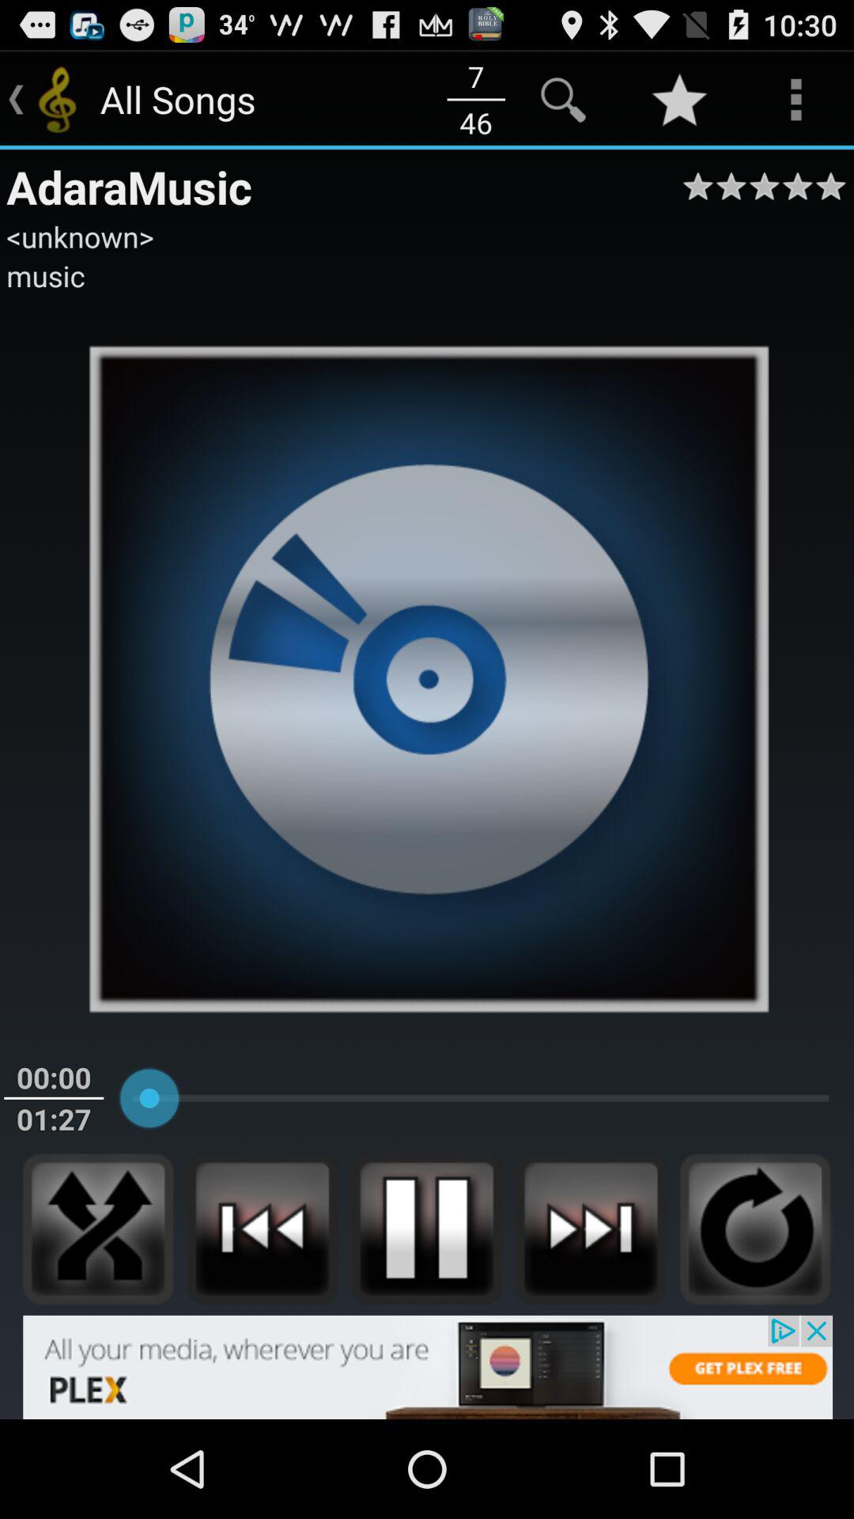 The image size is (854, 1519). Describe the element at coordinates (98, 1229) in the screenshot. I see `shuffle button` at that location.